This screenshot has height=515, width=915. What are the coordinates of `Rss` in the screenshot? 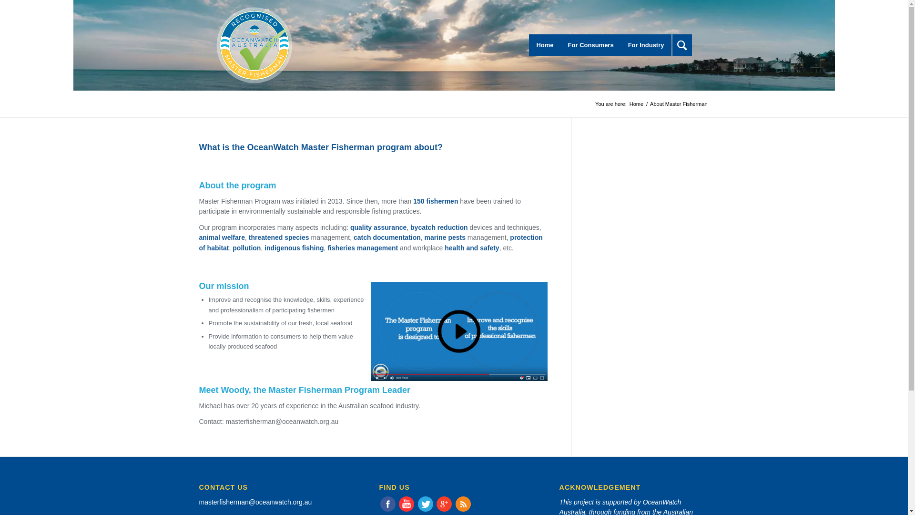 It's located at (463, 510).